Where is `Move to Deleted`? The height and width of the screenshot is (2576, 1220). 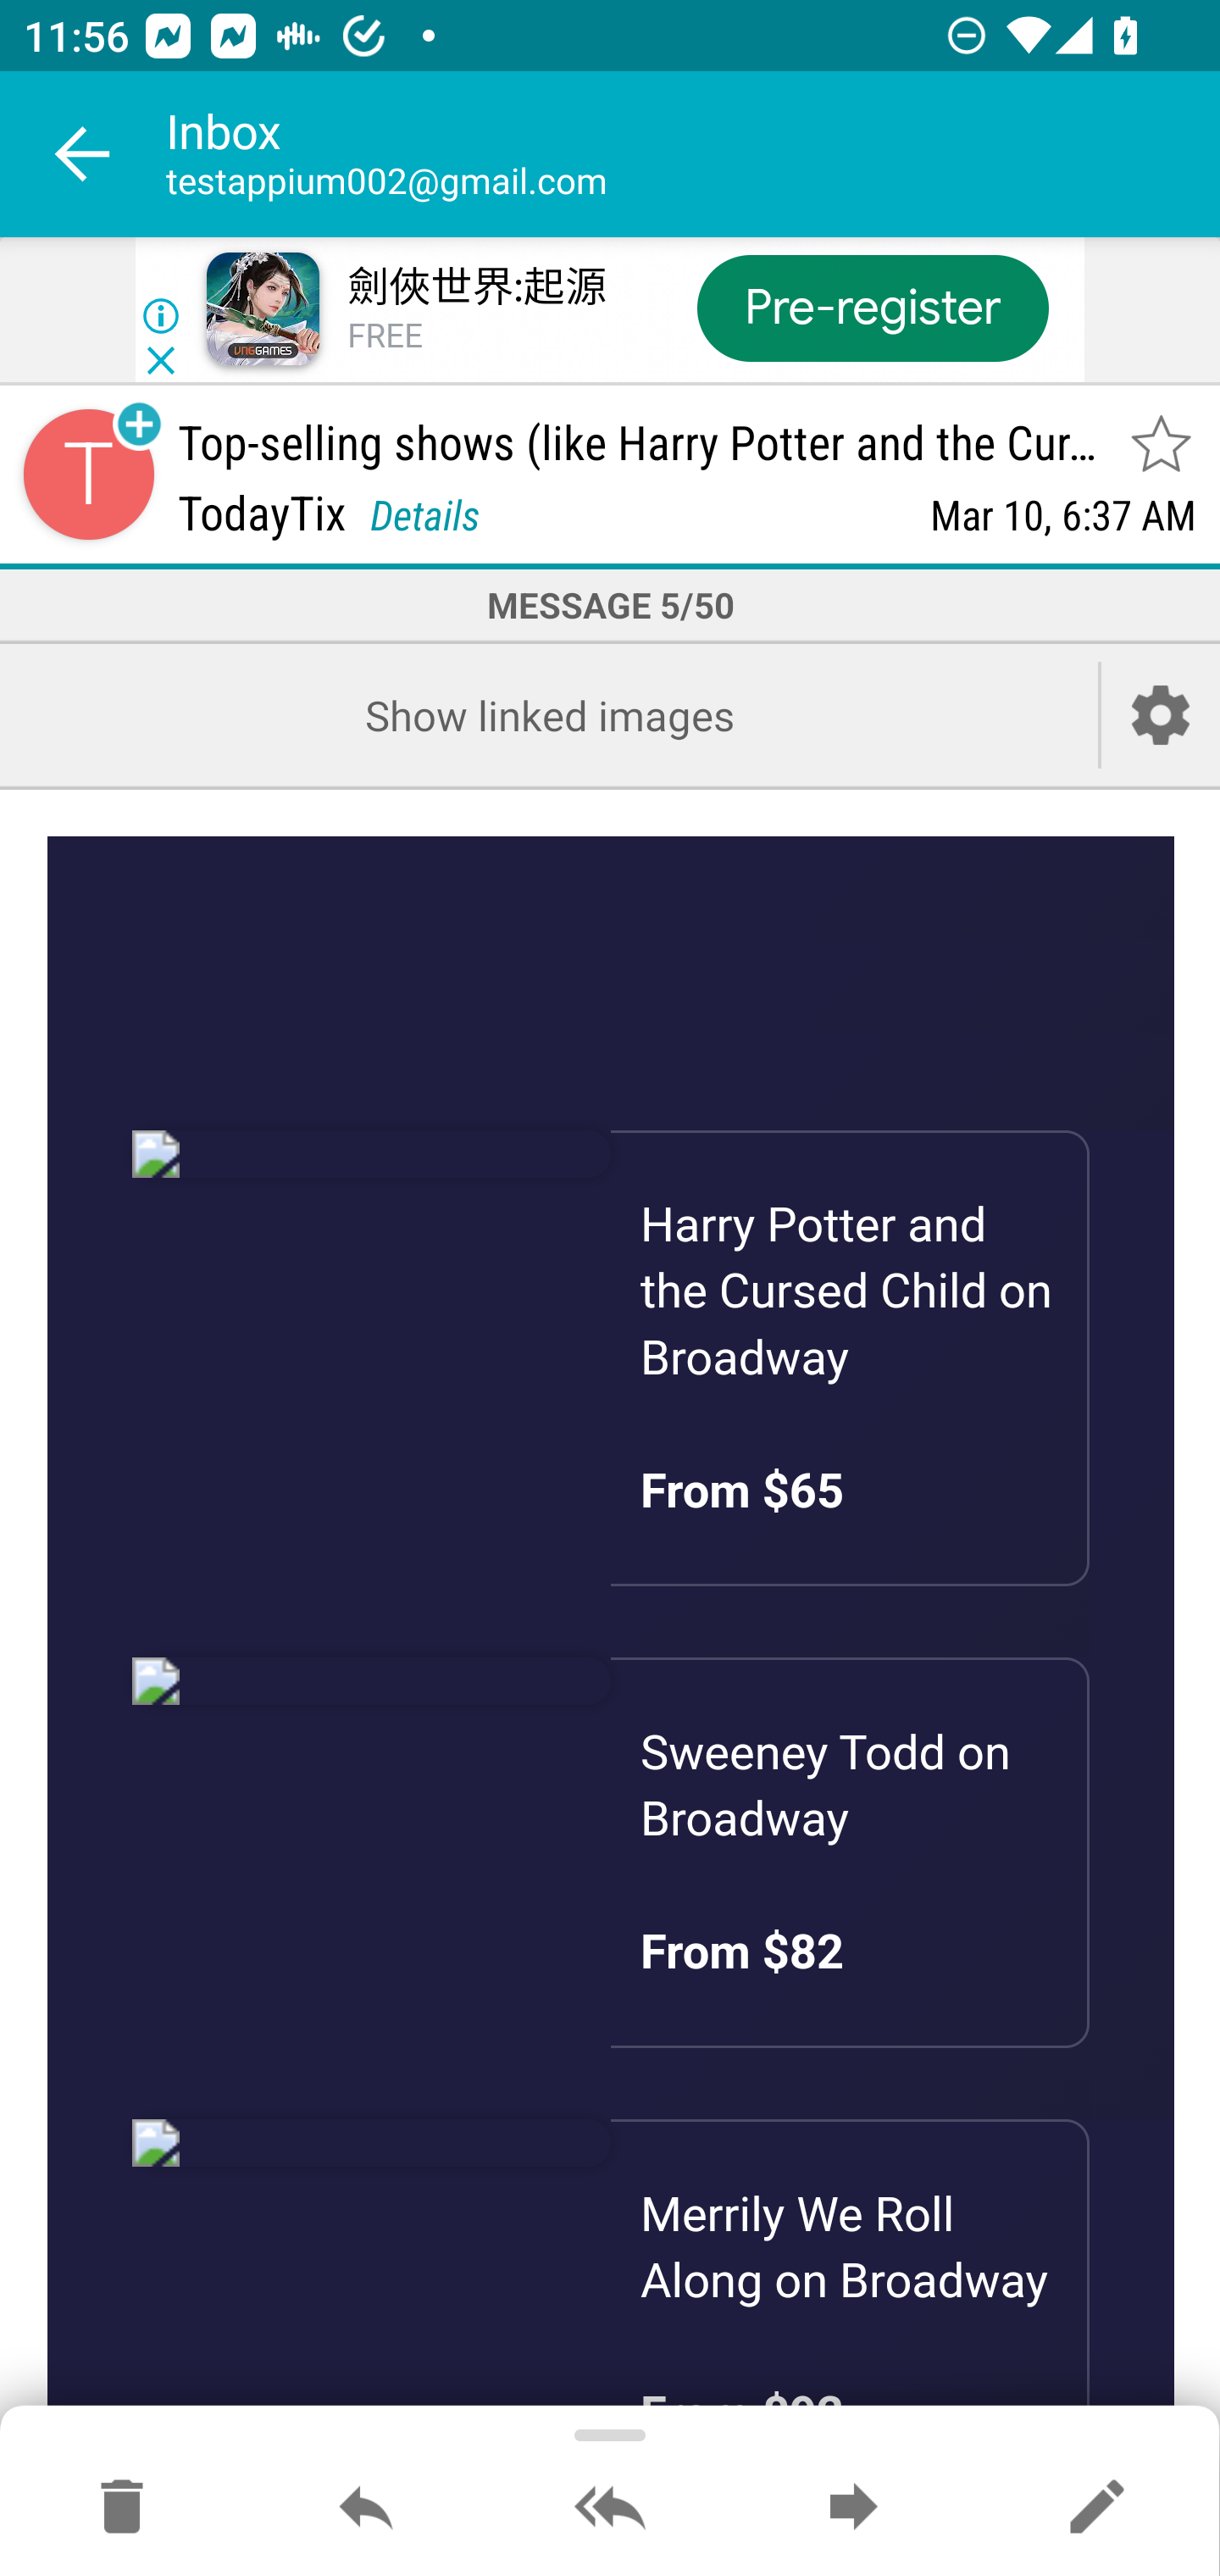
Move to Deleted is located at coordinates (122, 2508).